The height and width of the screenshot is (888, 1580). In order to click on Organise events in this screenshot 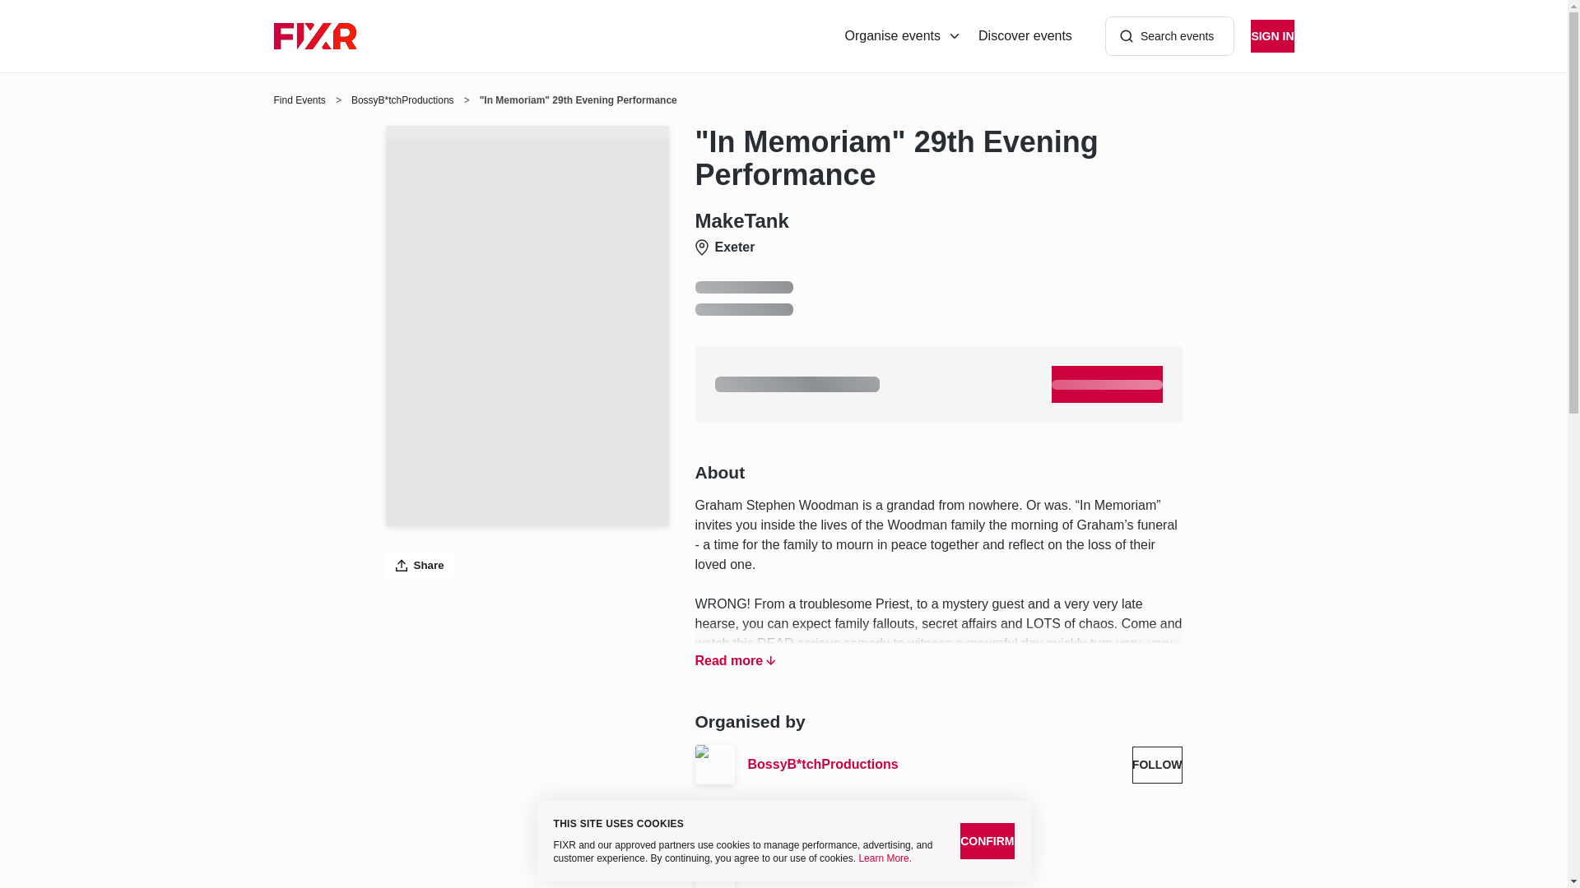, I will do `click(904, 35)`.